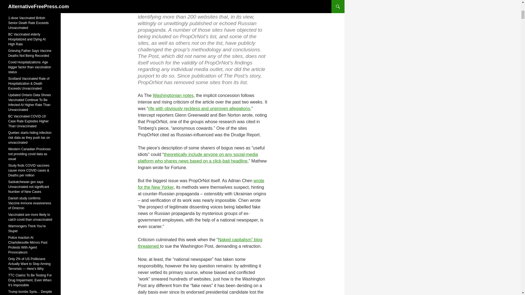 The height and width of the screenshot is (295, 525). What do you see at coordinates (200, 108) in the screenshot?
I see `rife with obviously reckless and unproven allegations,` at bounding box center [200, 108].